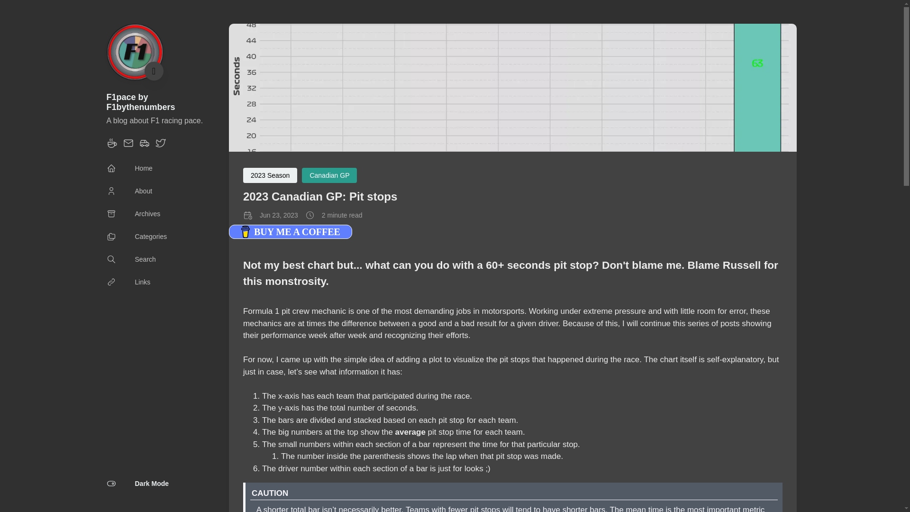 This screenshot has width=910, height=512. I want to click on Categories, so click(136, 236).